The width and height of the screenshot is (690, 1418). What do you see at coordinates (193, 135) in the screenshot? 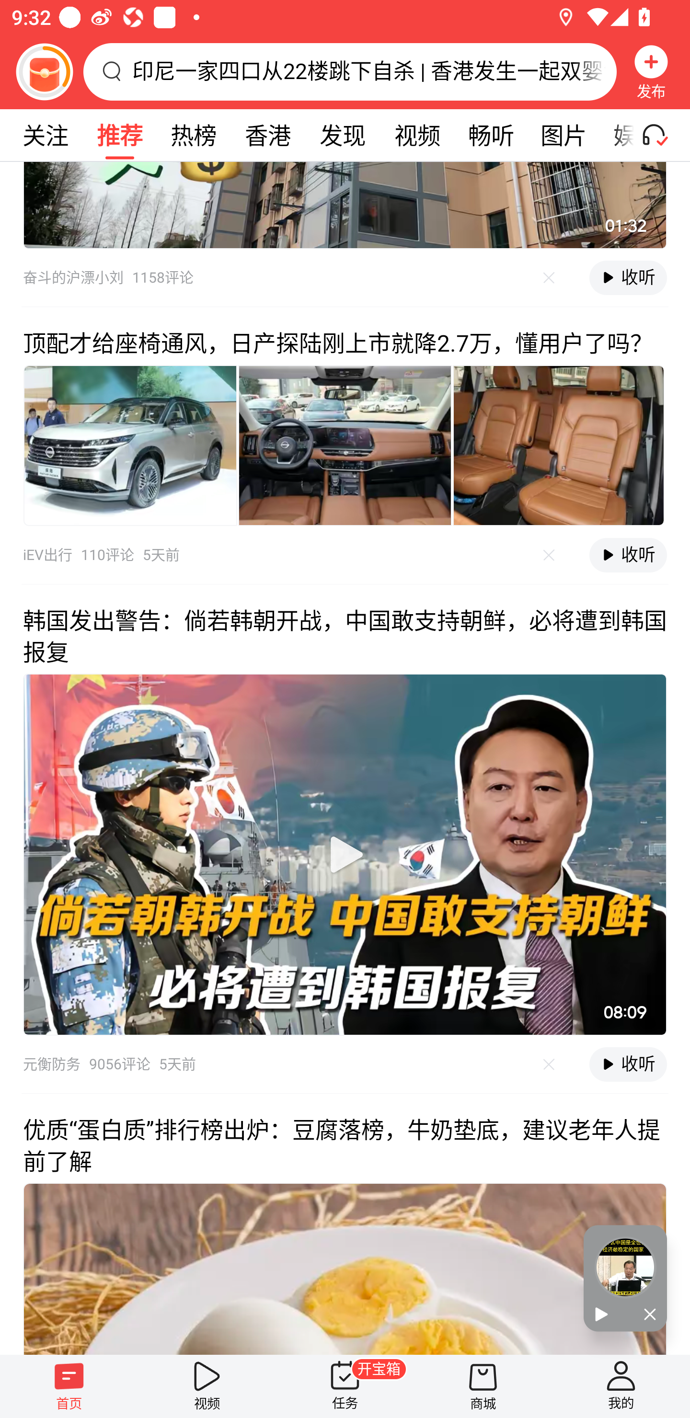
I see `热榜` at bounding box center [193, 135].